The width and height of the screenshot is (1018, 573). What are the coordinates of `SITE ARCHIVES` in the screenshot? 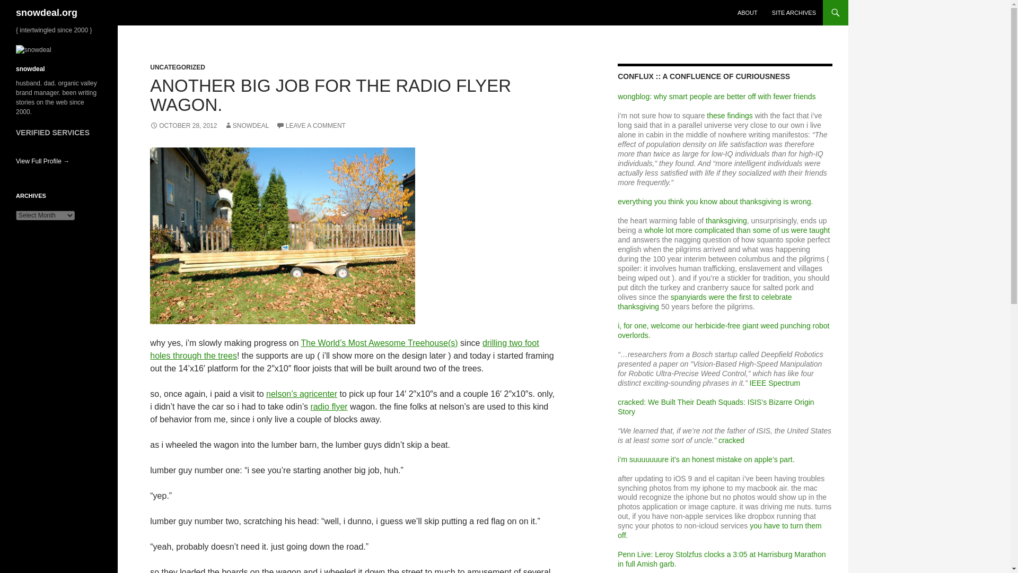 It's located at (794, 13).